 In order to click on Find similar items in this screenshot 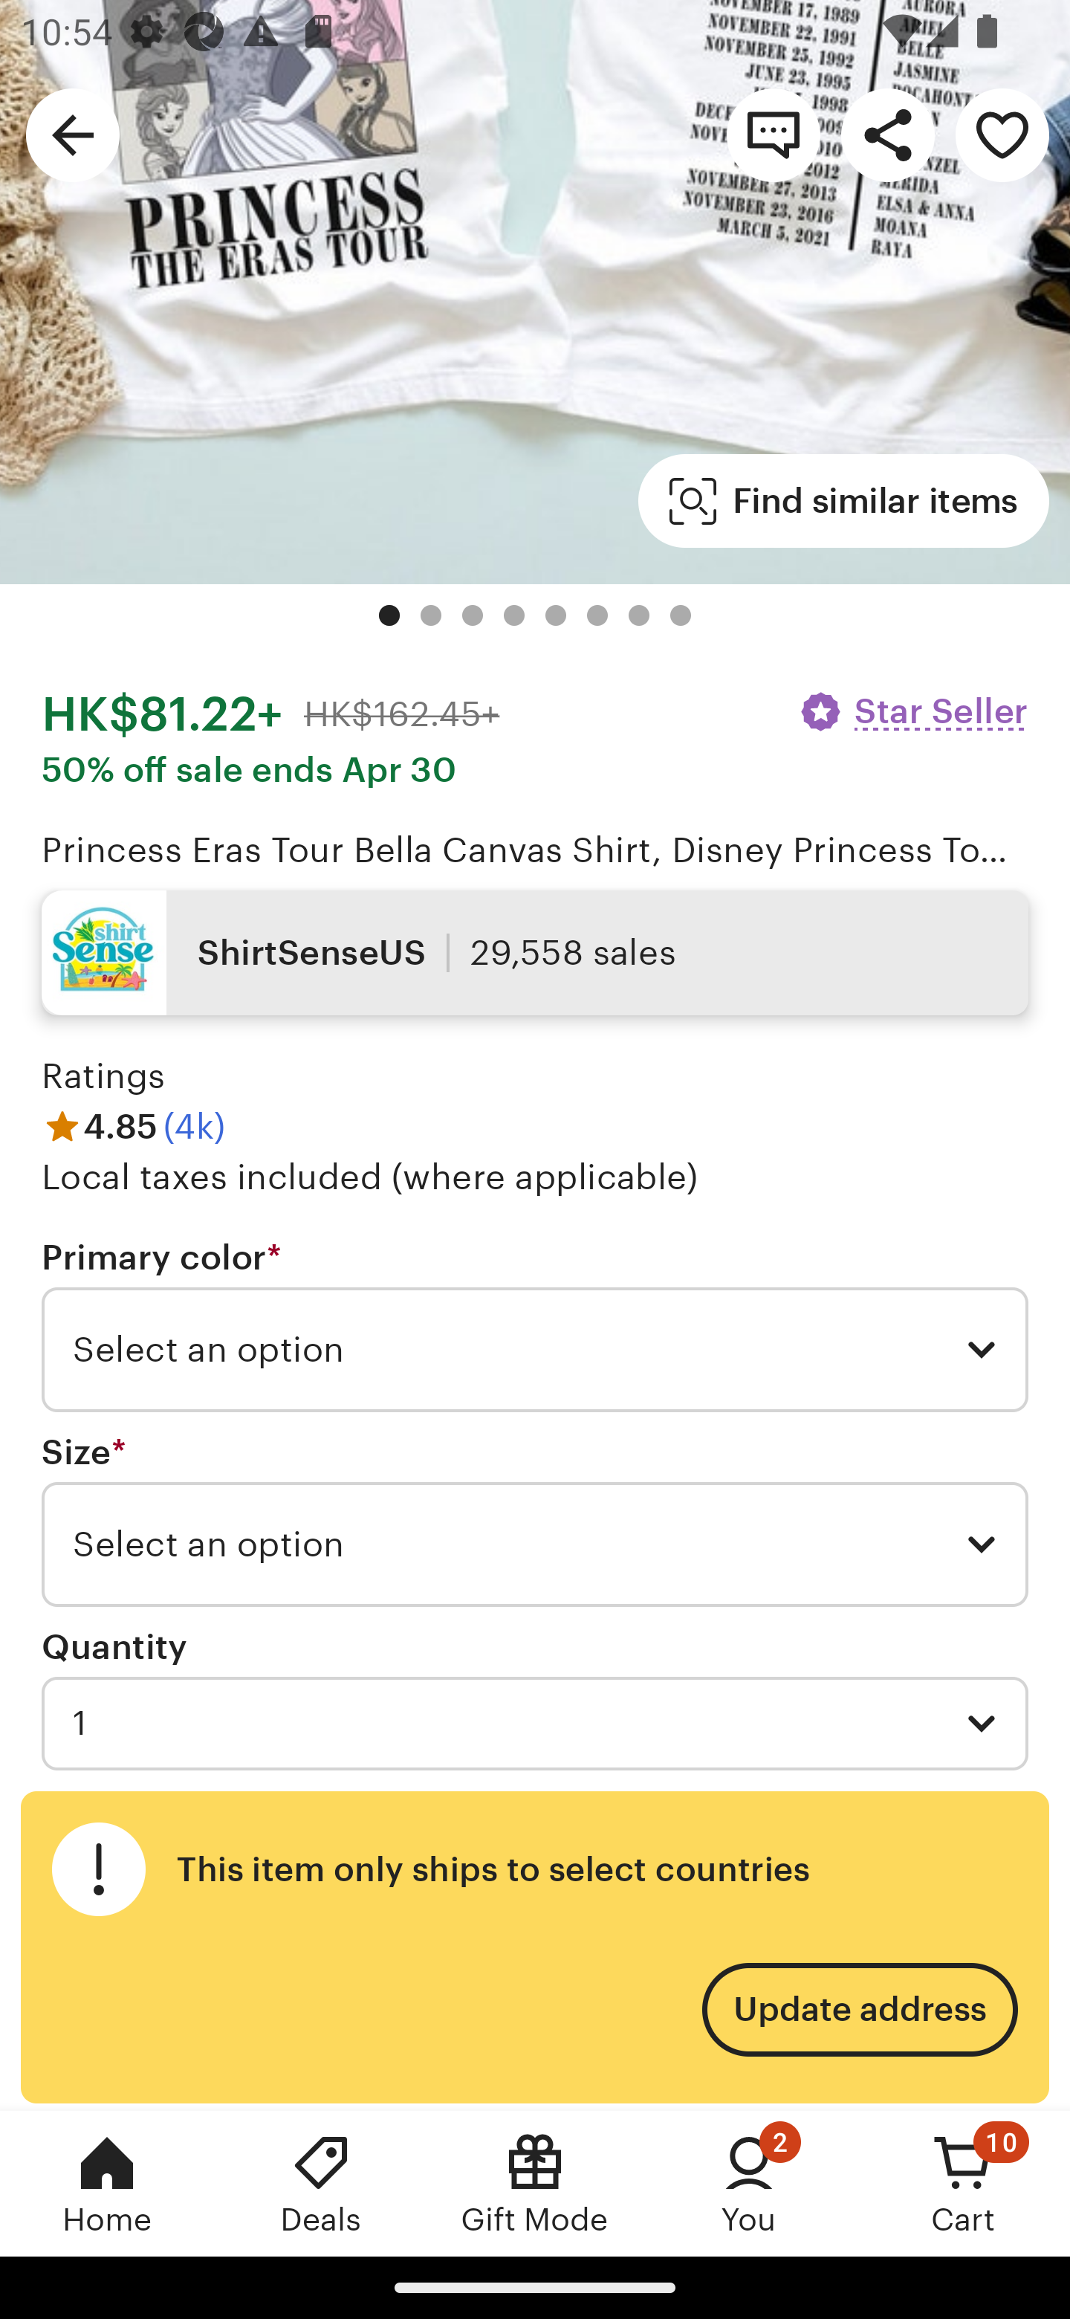, I will do `click(844, 501)`.